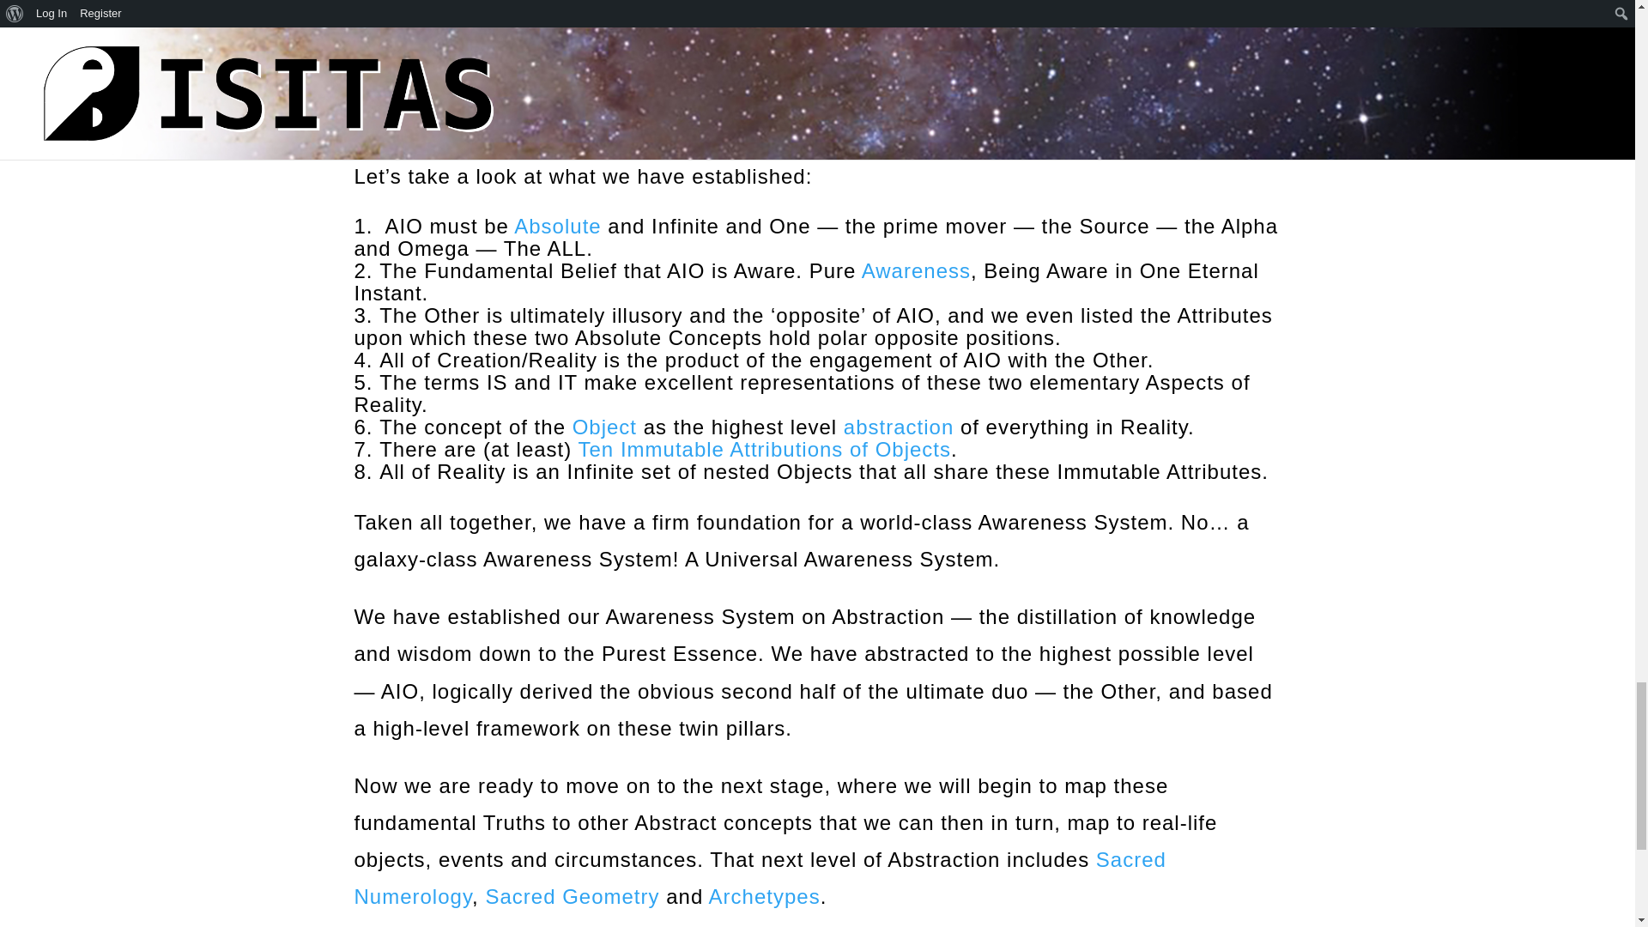 The image size is (1648, 927). Describe the element at coordinates (765, 448) in the screenshot. I see `Ten Immutable Attributions of Objects` at that location.